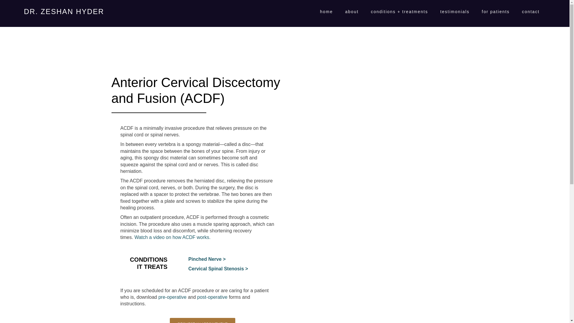 The image size is (574, 323). What do you see at coordinates (64, 11) in the screenshot?
I see `Dr. Zeshan Hyder` at bounding box center [64, 11].